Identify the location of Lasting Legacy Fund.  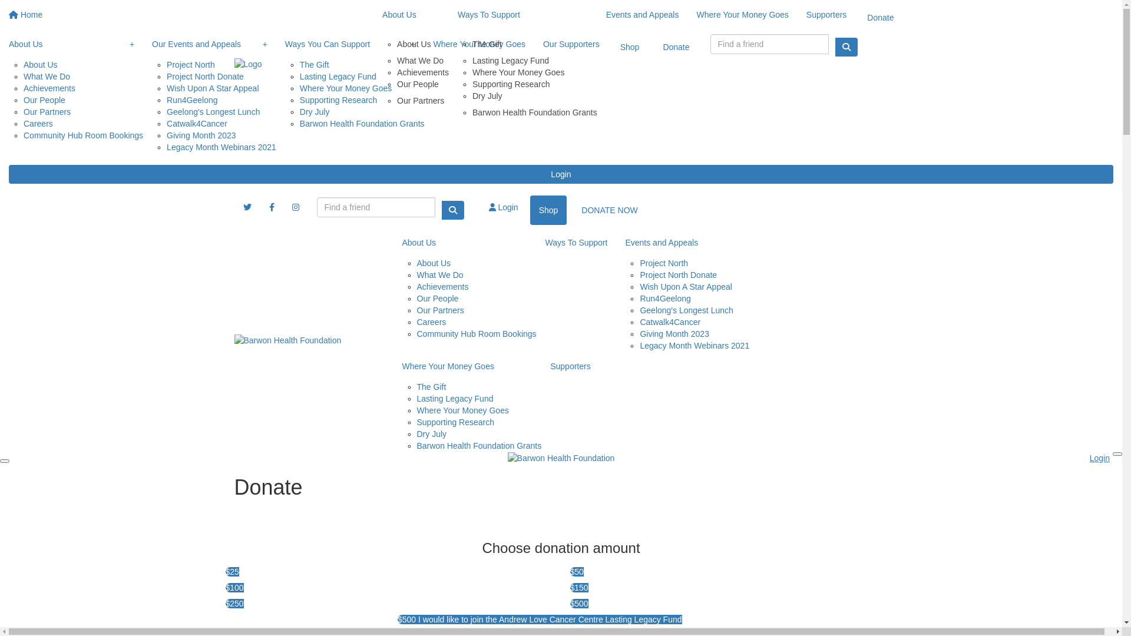
(455, 399).